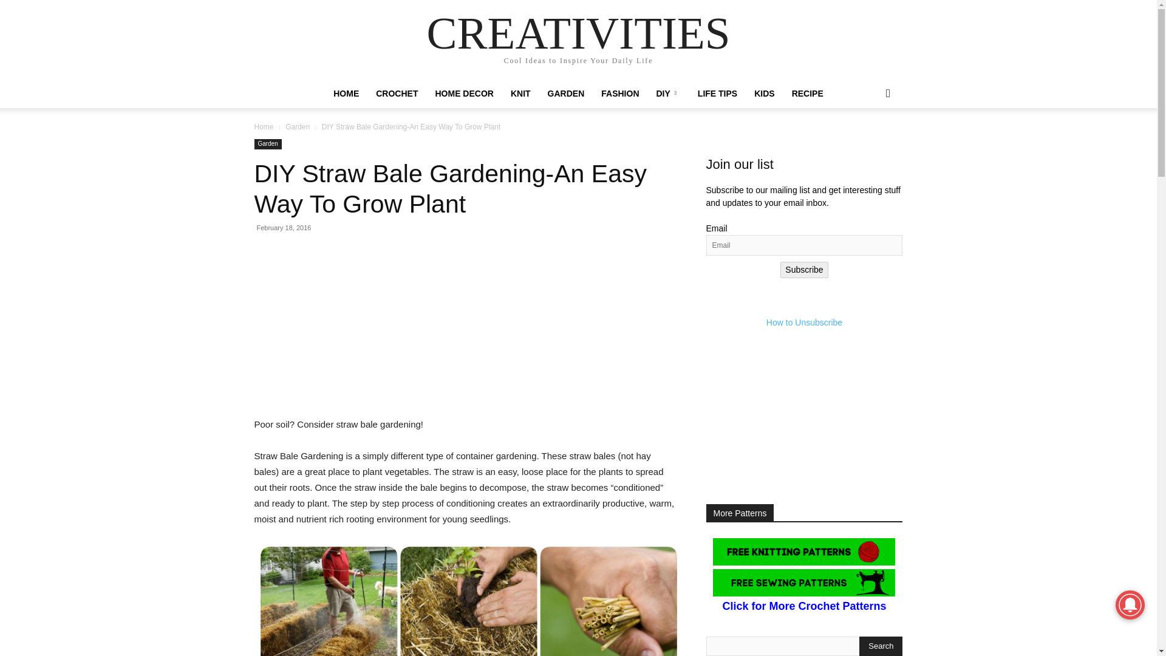  What do you see at coordinates (346, 94) in the screenshot?
I see `HOME` at bounding box center [346, 94].